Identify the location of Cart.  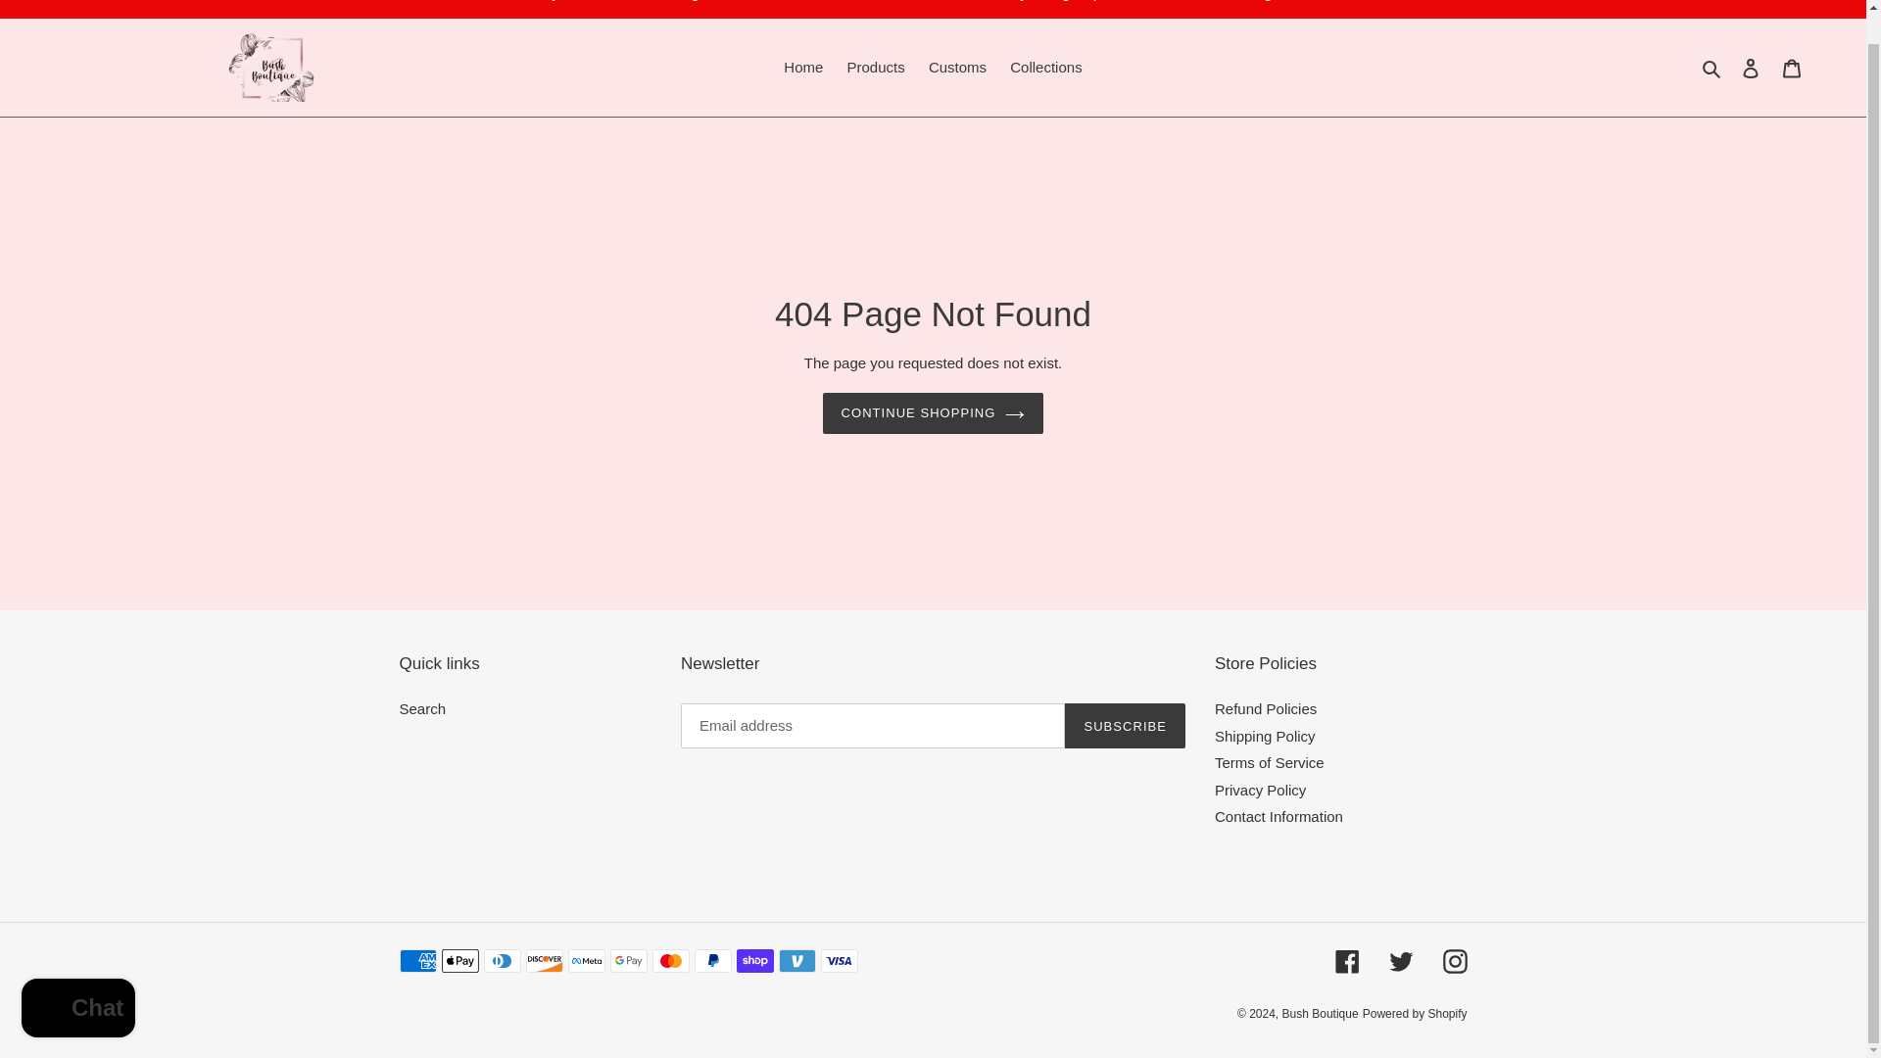
(1792, 67).